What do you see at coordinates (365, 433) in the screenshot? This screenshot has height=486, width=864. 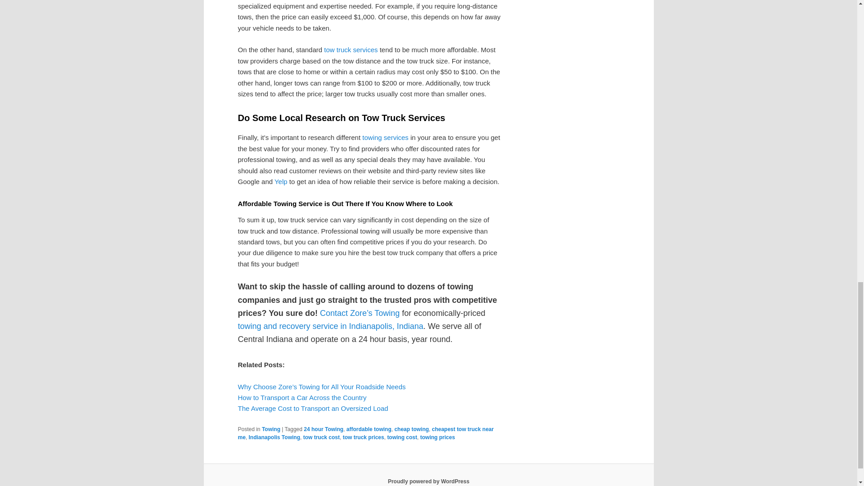 I see `cheapest tow truck near me` at bounding box center [365, 433].